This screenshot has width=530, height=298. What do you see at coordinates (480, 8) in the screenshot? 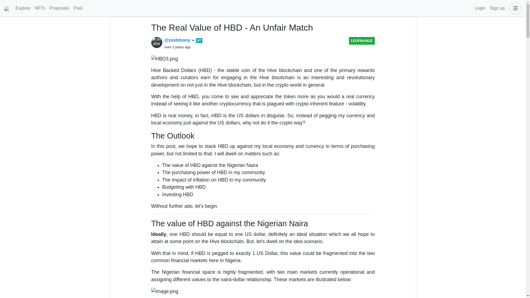
I see `Login` at bounding box center [480, 8].